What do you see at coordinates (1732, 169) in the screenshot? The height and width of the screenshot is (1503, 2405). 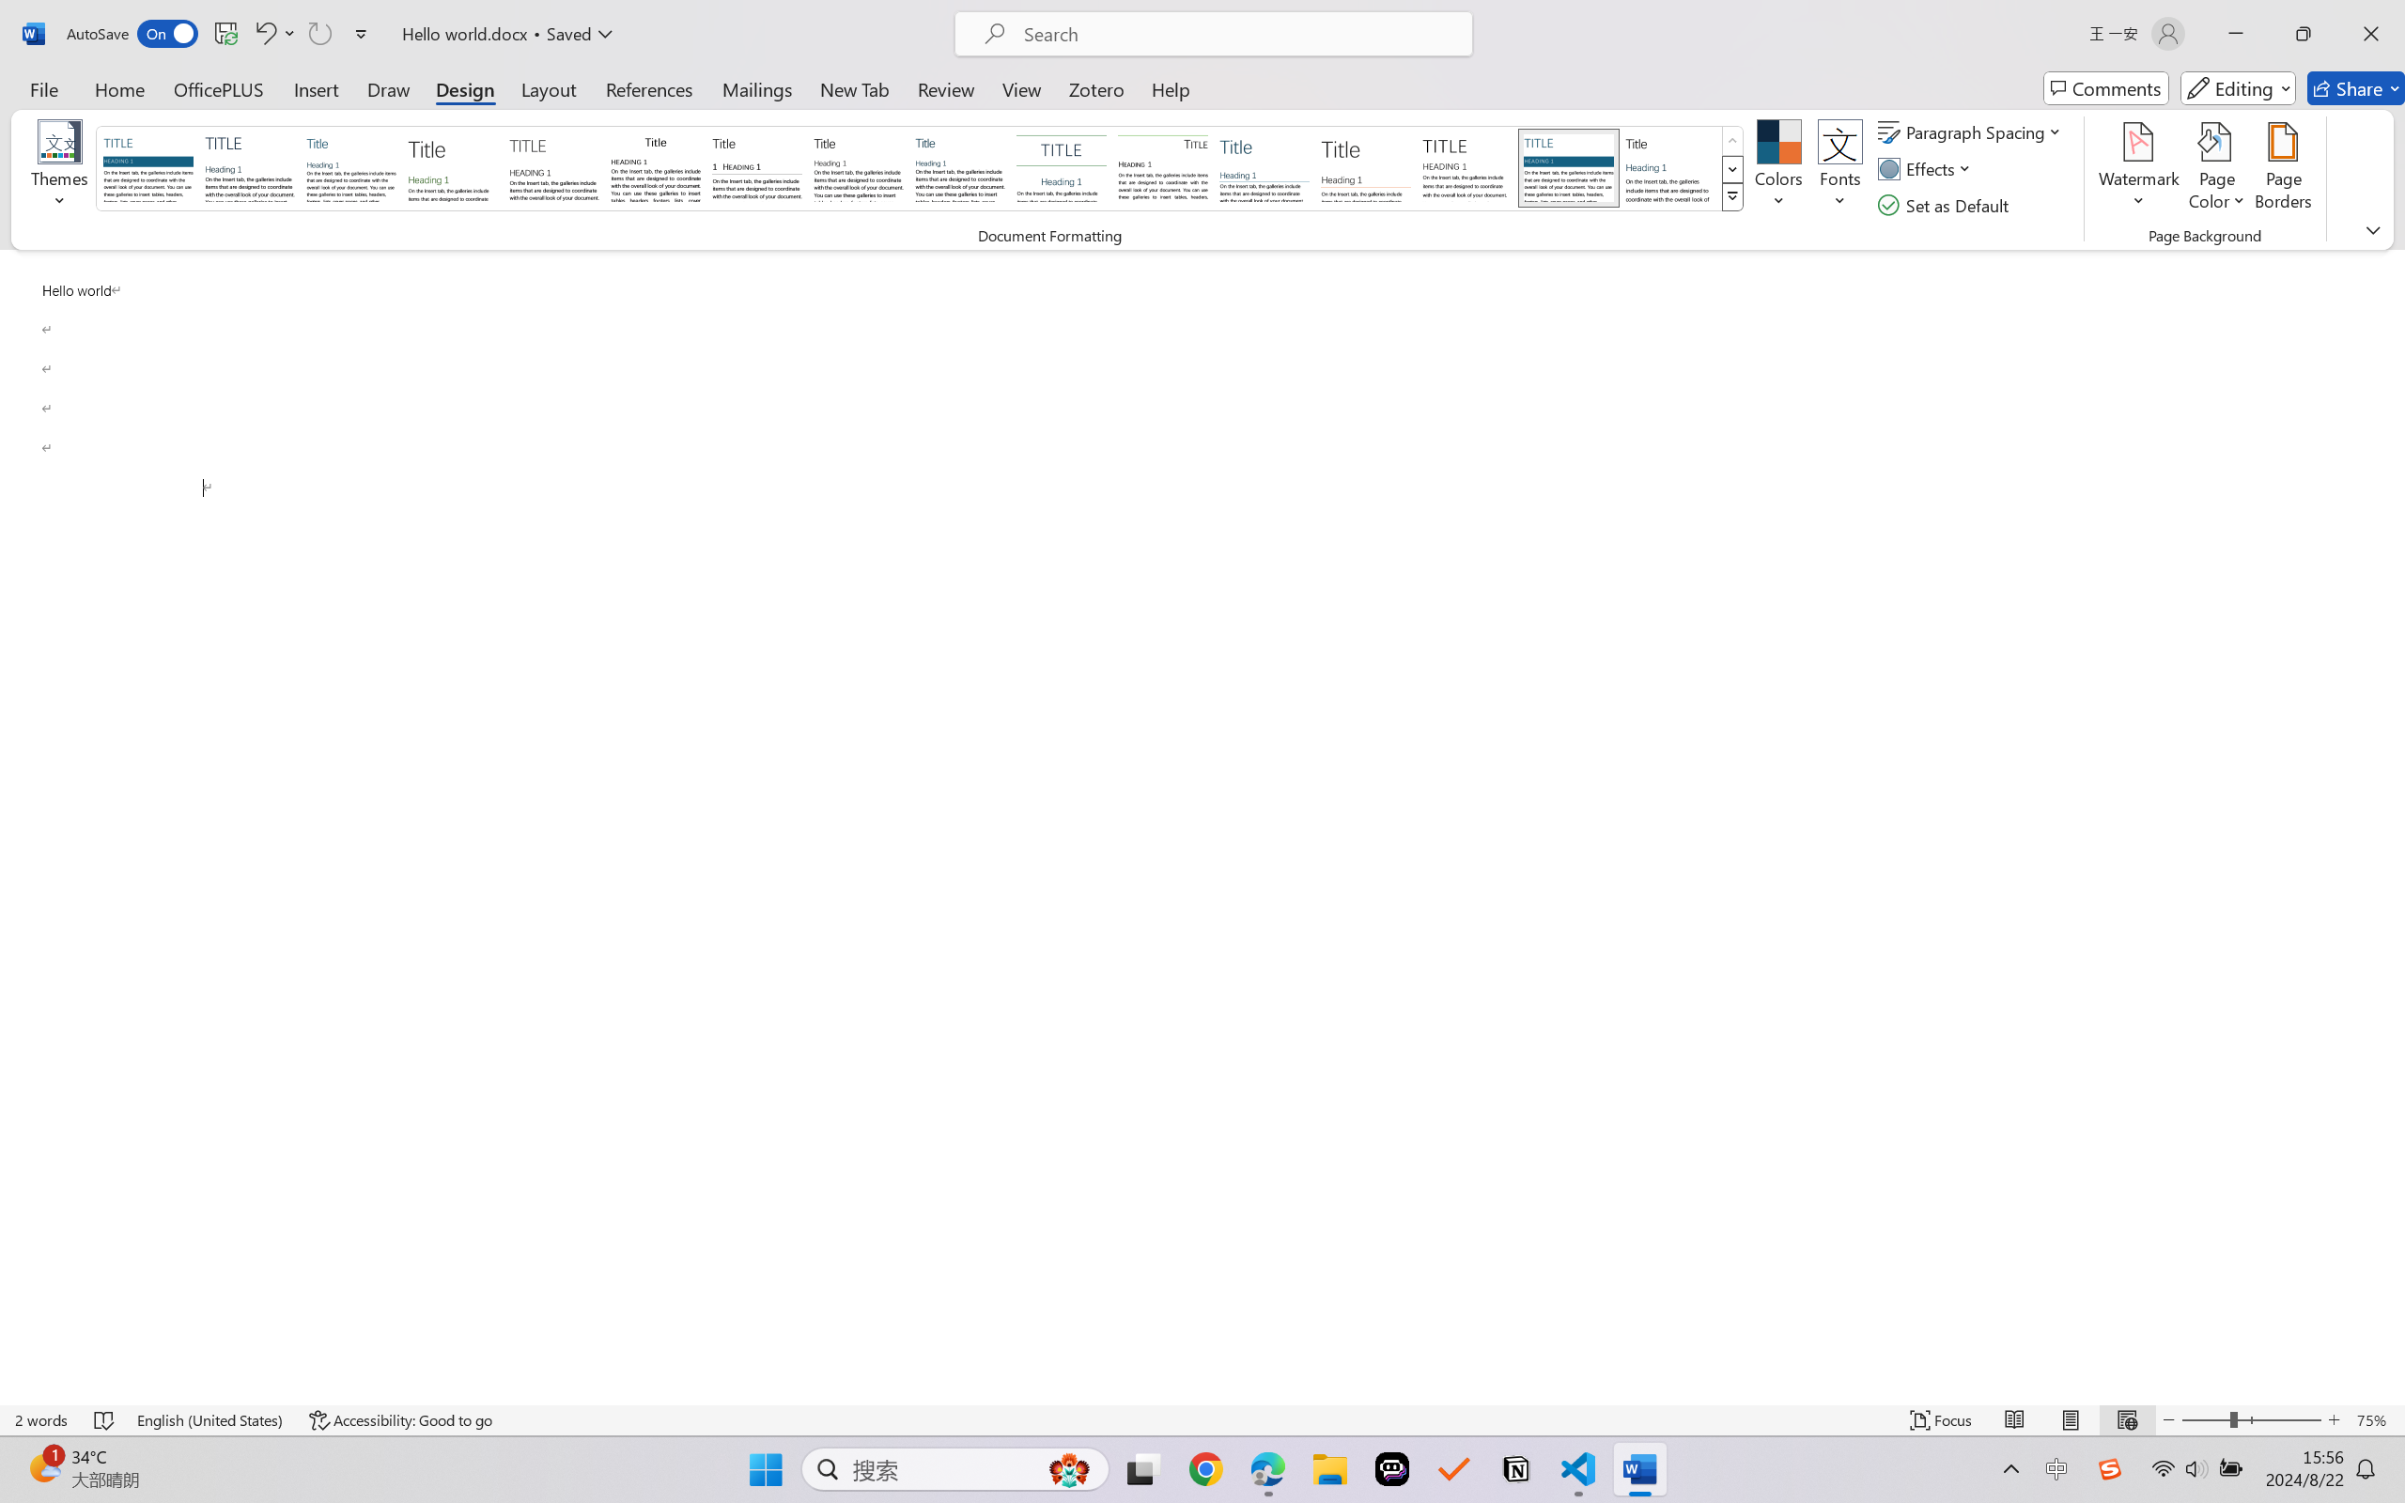 I see `Row Down` at bounding box center [1732, 169].